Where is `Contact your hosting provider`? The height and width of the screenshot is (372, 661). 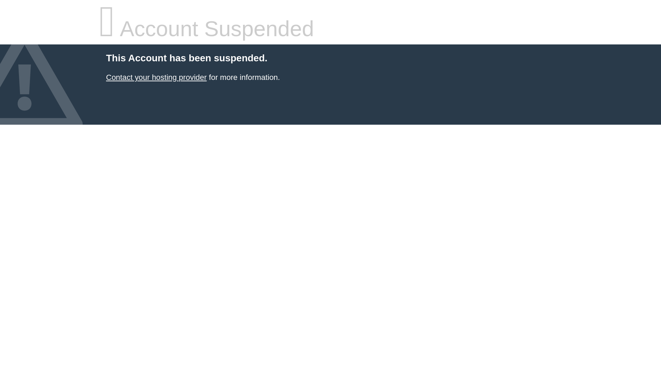
Contact your hosting provider is located at coordinates (156, 77).